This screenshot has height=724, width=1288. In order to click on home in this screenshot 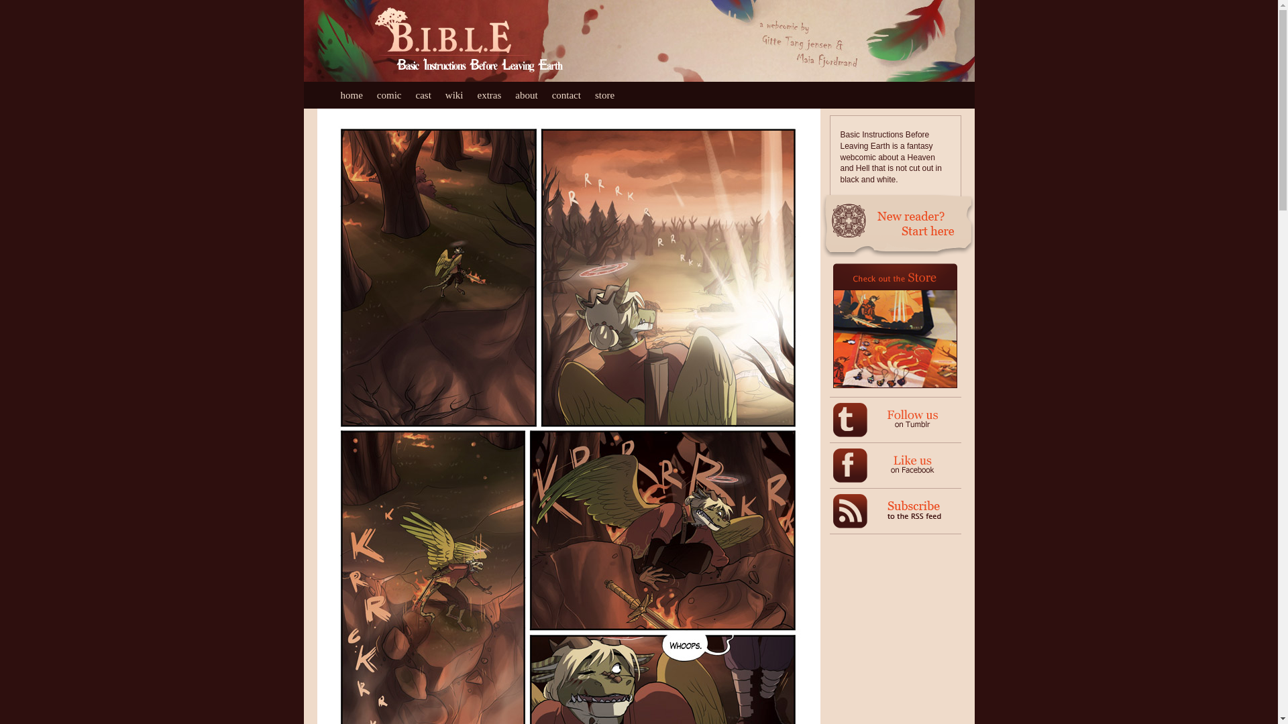, I will do `click(359, 95)`.